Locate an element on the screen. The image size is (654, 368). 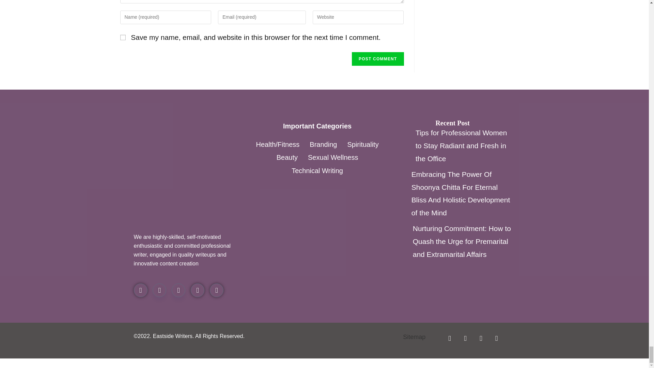
Post Comment is located at coordinates (377, 59).